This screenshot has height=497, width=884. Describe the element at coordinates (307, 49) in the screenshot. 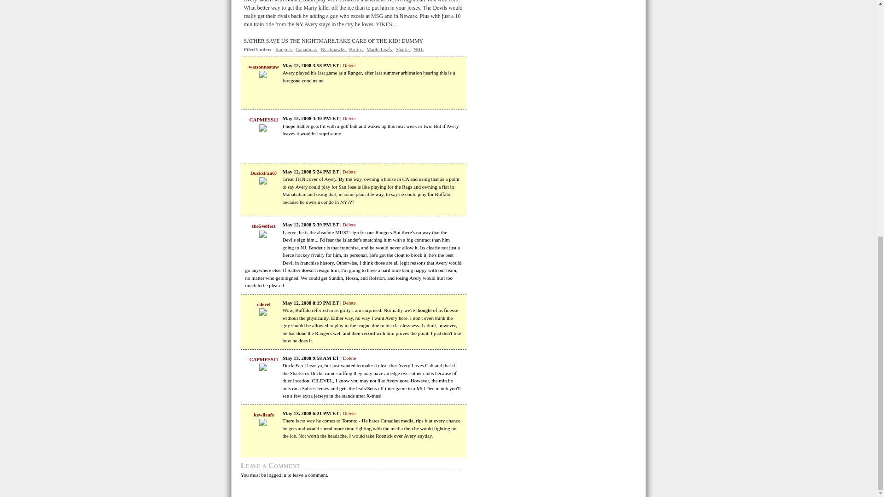

I see `Canadiens` at that location.